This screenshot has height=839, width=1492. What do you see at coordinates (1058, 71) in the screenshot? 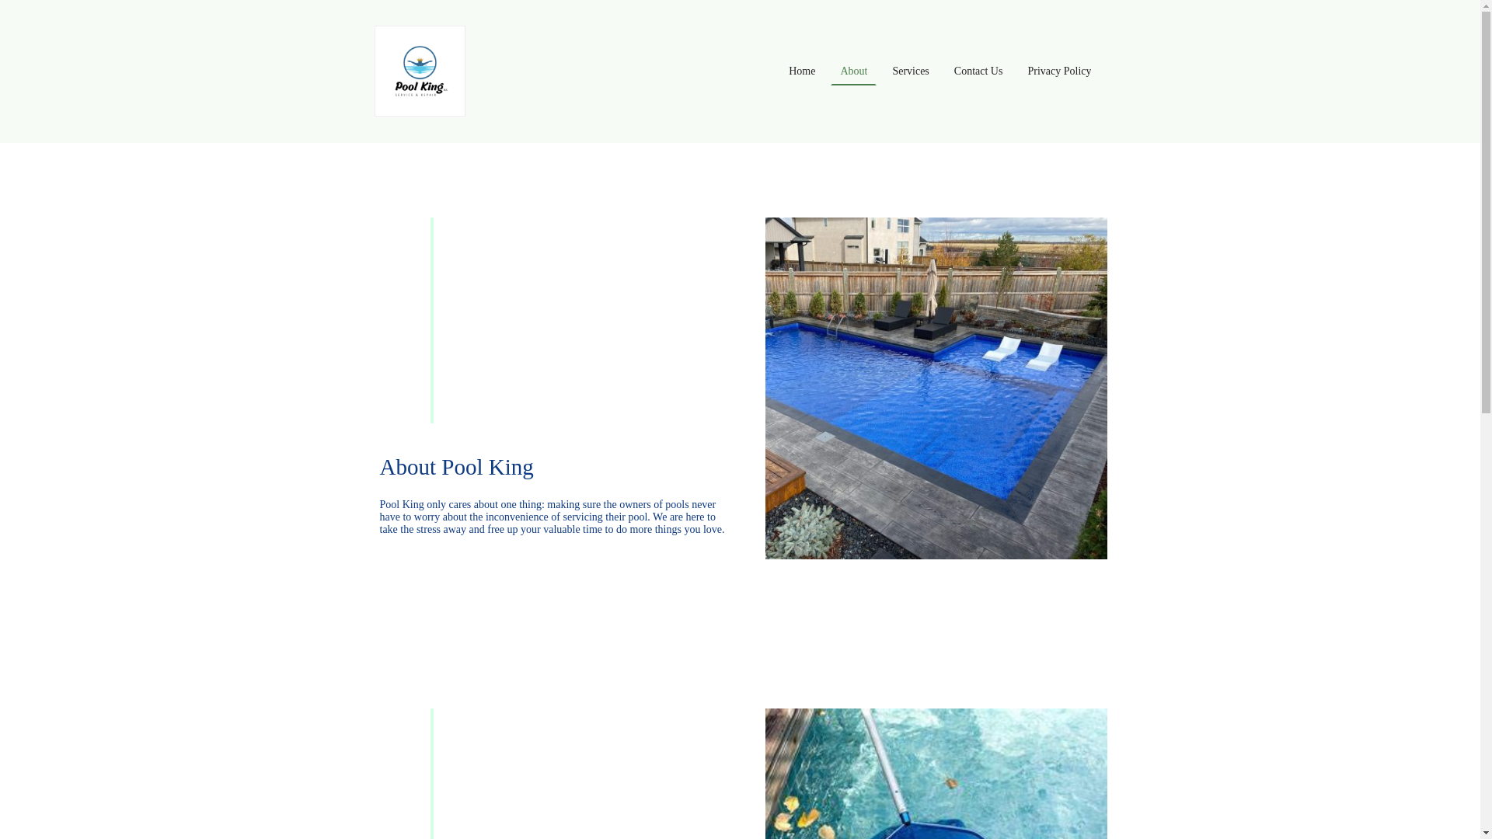
I see `Privacy Policy` at bounding box center [1058, 71].